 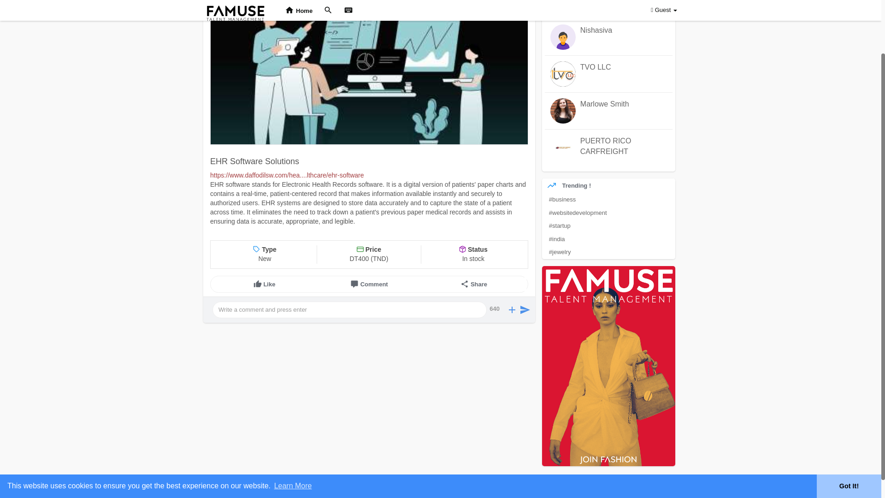 What do you see at coordinates (369, 284) in the screenshot?
I see `Comments` at bounding box center [369, 284].